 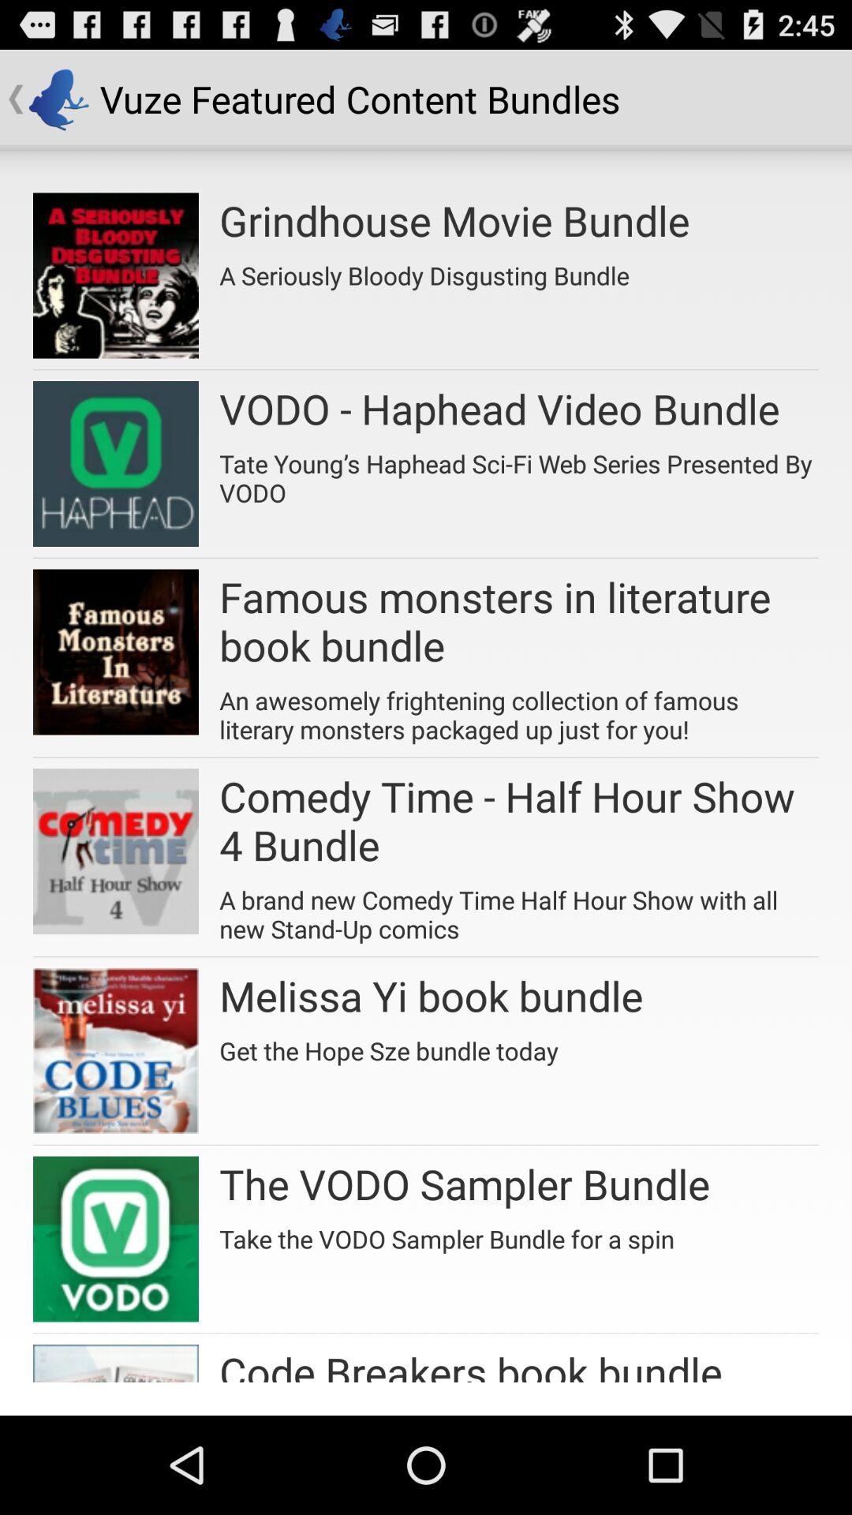 I want to click on click the a brand new app, so click(x=519, y=909).